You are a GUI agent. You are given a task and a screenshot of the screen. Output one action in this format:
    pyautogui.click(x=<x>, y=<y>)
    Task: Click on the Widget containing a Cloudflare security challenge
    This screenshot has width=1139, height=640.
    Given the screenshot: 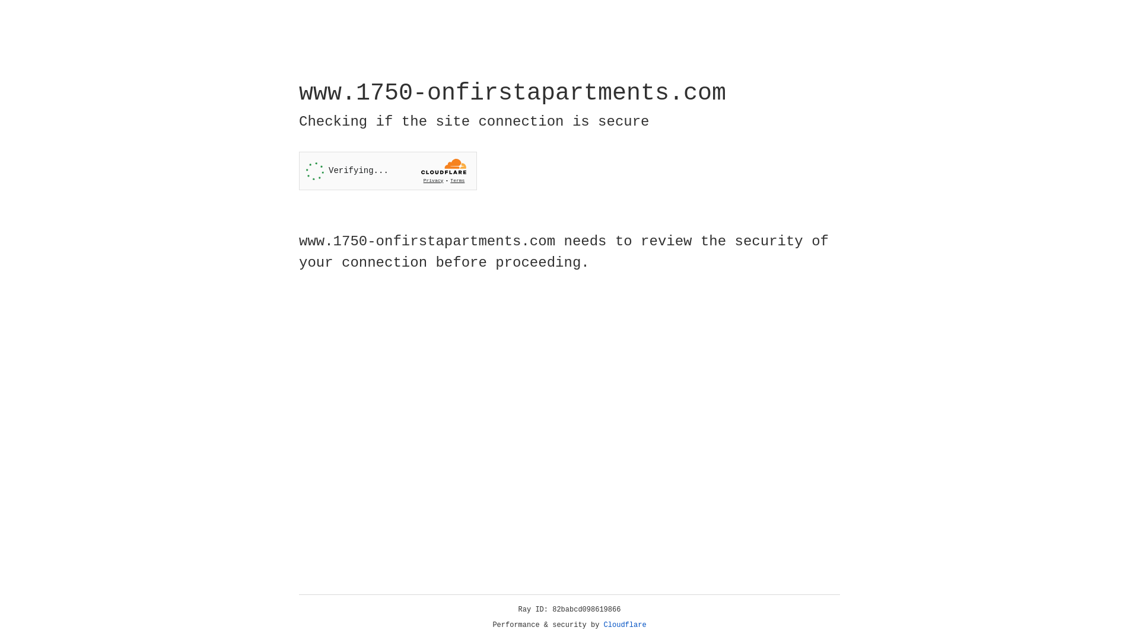 What is the action you would take?
    pyautogui.click(x=388, y=171)
    